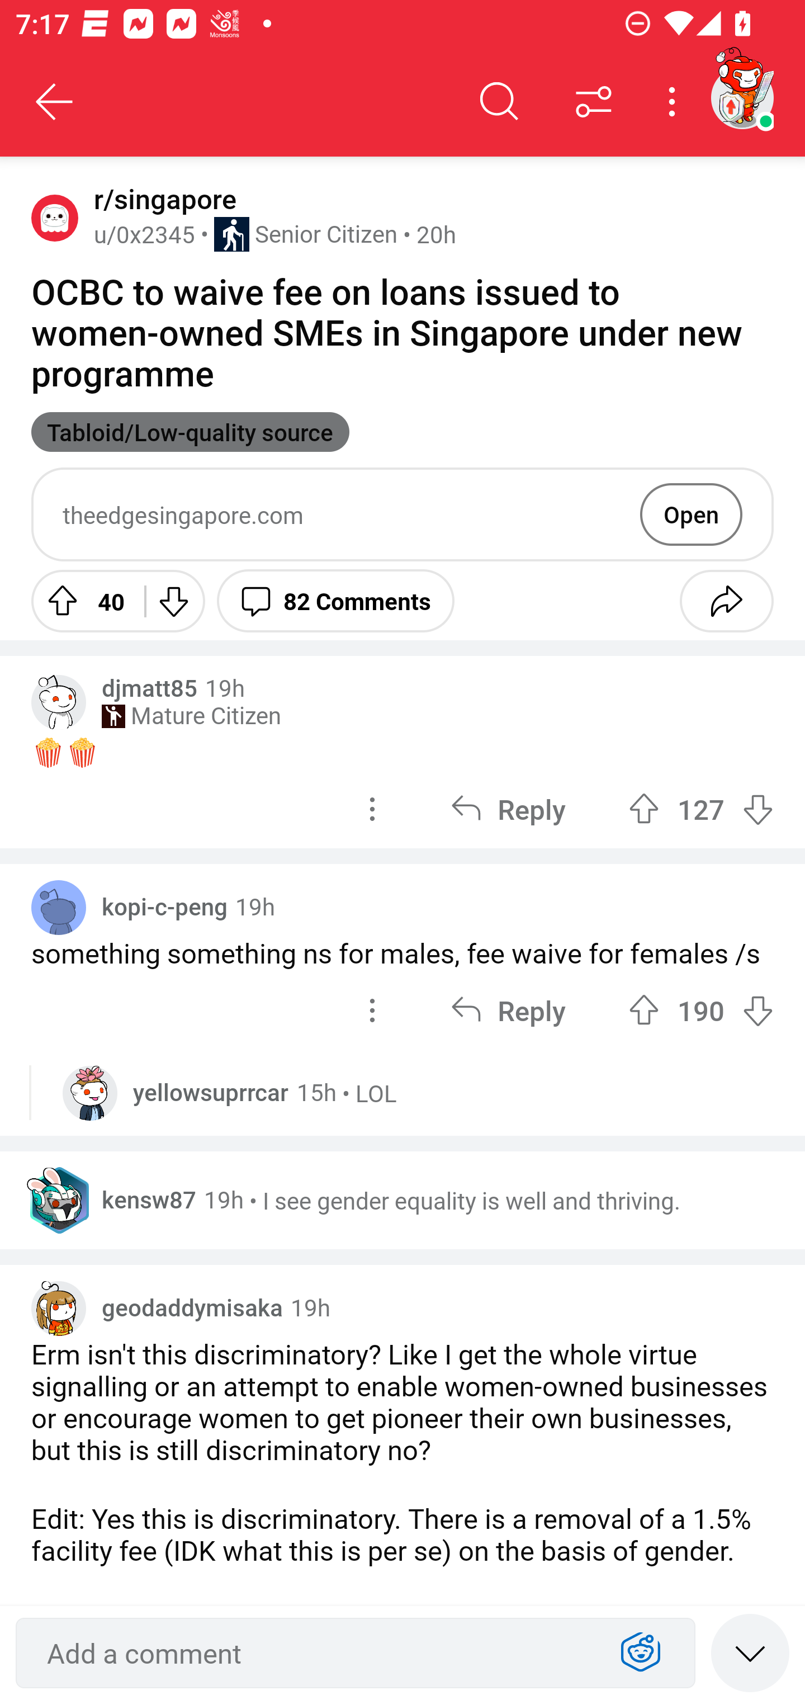 The image size is (805, 1700). What do you see at coordinates (499, 102) in the screenshot?
I see `Search comments` at bounding box center [499, 102].